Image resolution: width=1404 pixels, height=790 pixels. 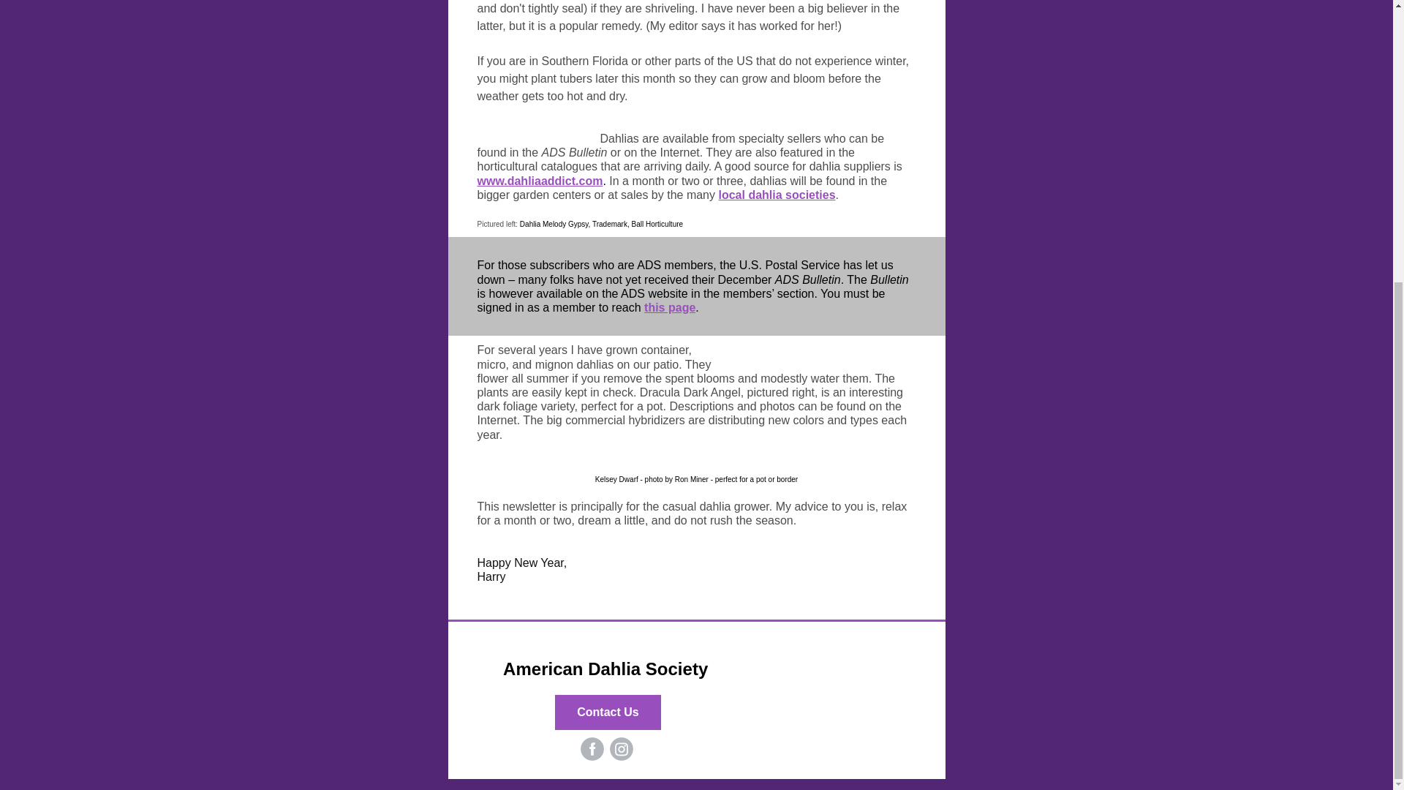 What do you see at coordinates (777, 195) in the screenshot?
I see `local dahlia societies` at bounding box center [777, 195].